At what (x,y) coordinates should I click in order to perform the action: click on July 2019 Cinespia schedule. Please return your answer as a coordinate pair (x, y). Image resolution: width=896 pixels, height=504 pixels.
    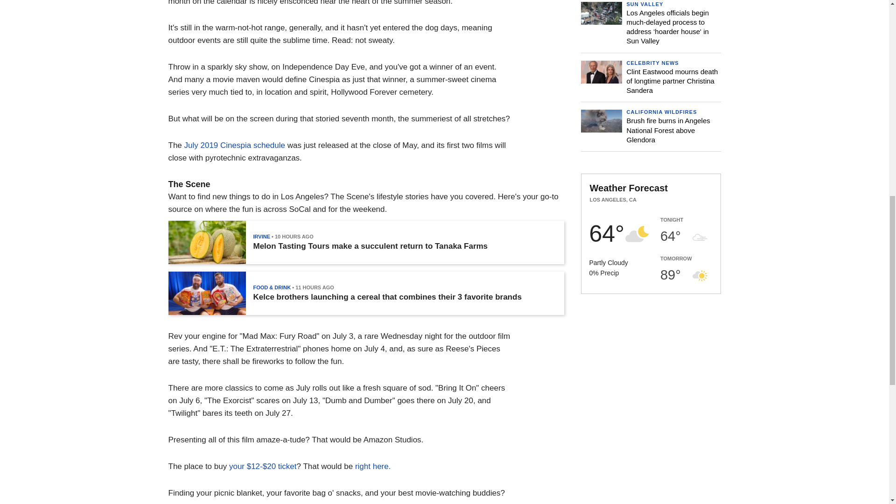
    Looking at the image, I should click on (234, 145).